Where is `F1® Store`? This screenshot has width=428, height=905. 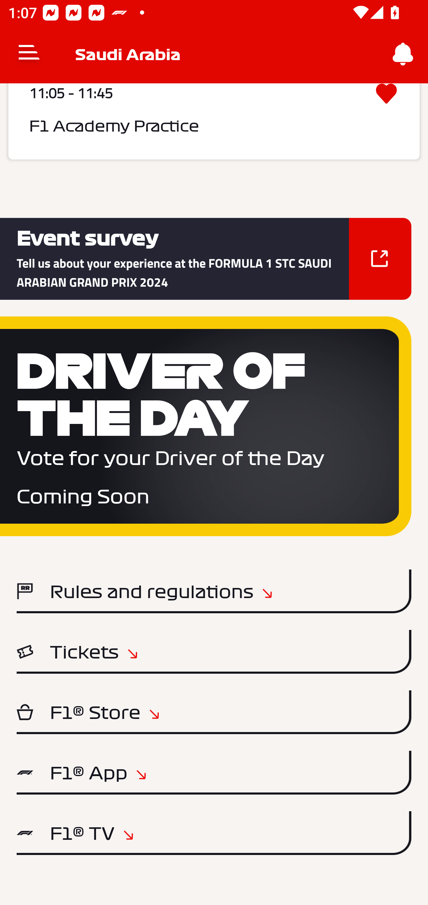
F1® Store is located at coordinates (214, 712).